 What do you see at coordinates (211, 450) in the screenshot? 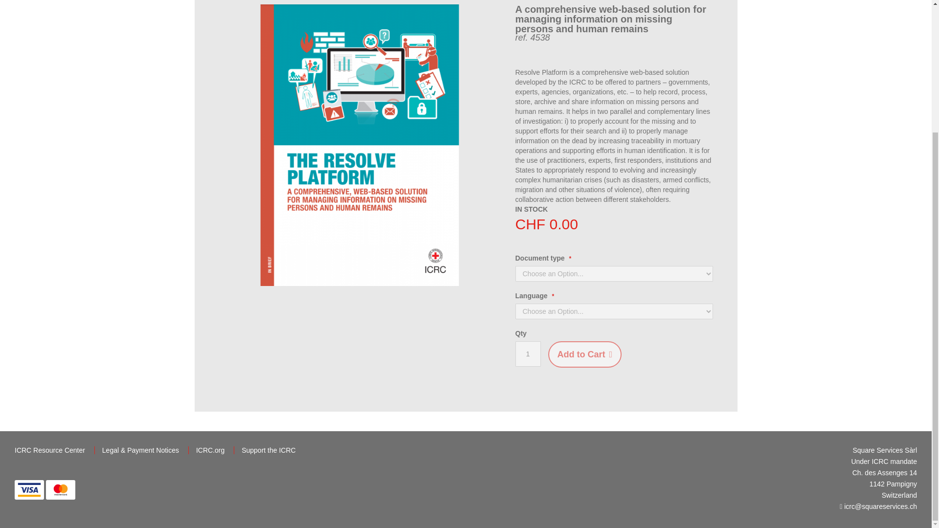
I see `ICRC.org` at bounding box center [211, 450].